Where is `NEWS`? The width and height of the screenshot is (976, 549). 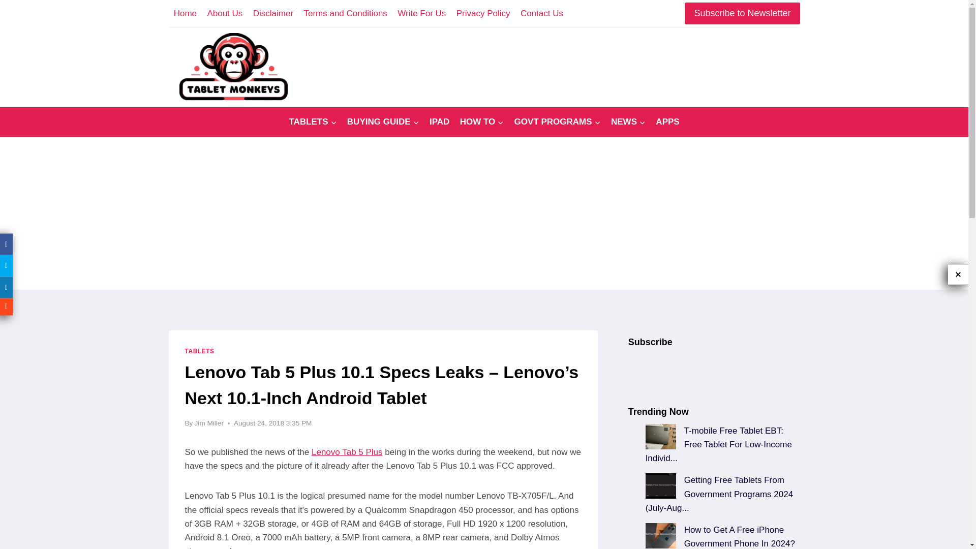
NEWS is located at coordinates (628, 122).